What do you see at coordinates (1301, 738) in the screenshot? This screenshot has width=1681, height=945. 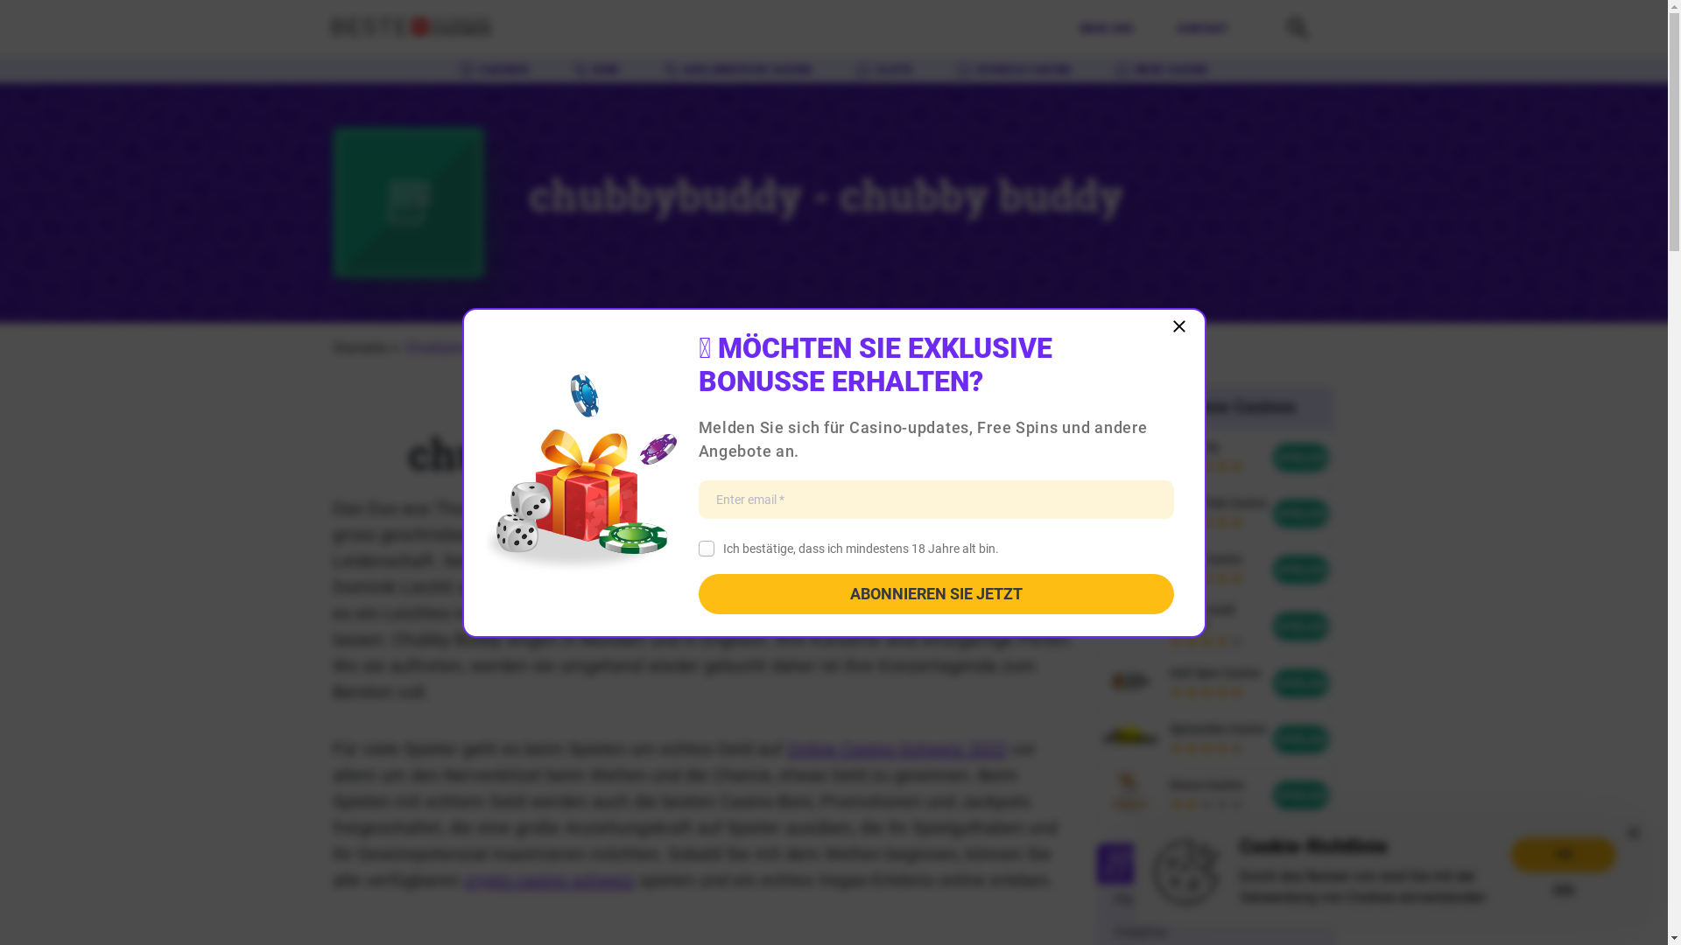 I see `SPIELEN` at bounding box center [1301, 738].